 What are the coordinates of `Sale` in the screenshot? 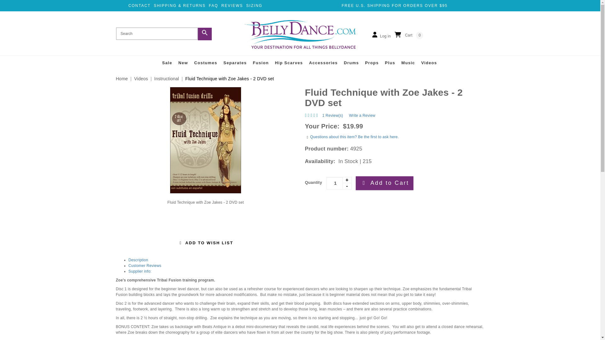 It's located at (167, 63).